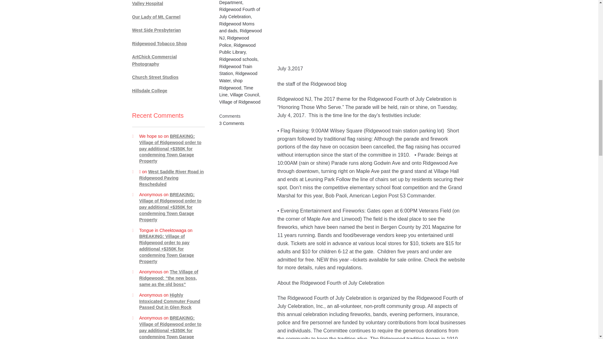  I want to click on Time Line, so click(236, 92).